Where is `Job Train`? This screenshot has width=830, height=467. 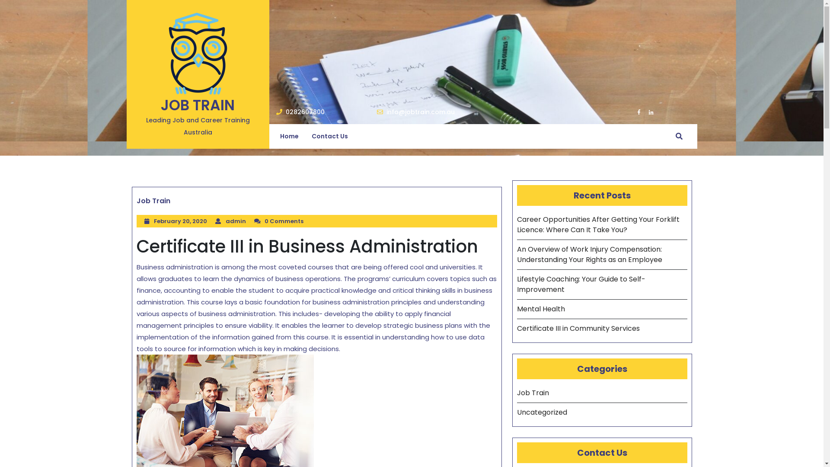
Job Train is located at coordinates (533, 393).